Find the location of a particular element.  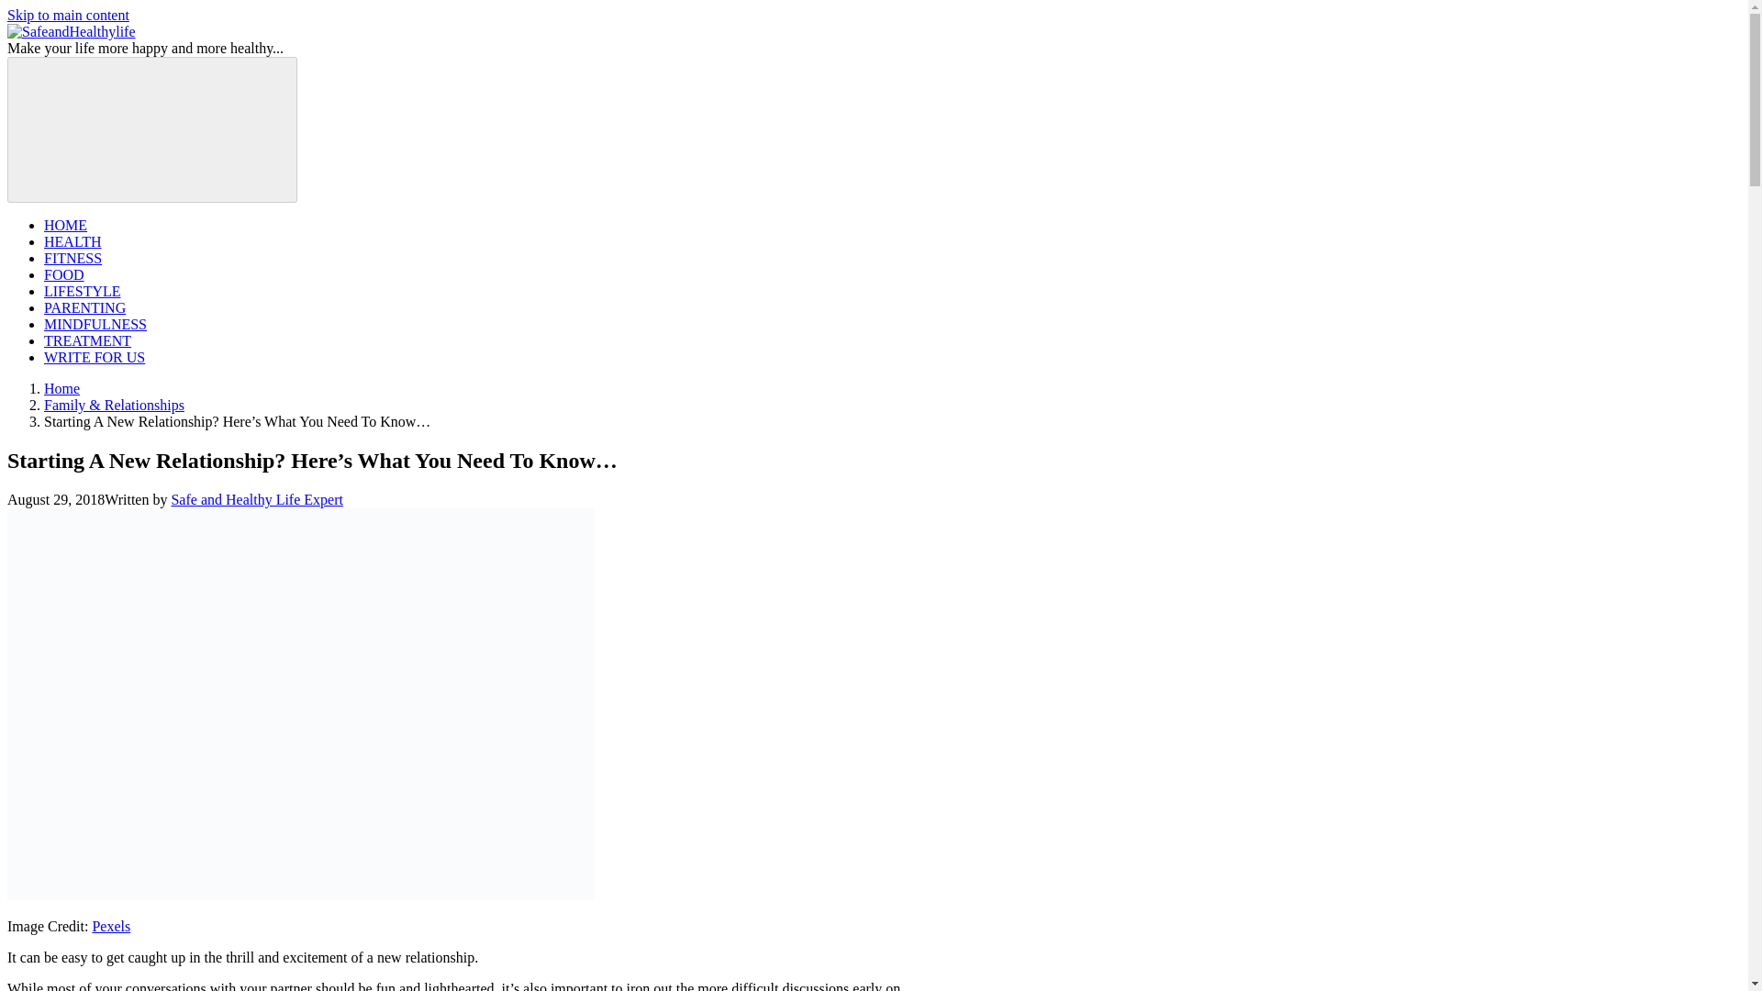

FITNESS is located at coordinates (73, 259).